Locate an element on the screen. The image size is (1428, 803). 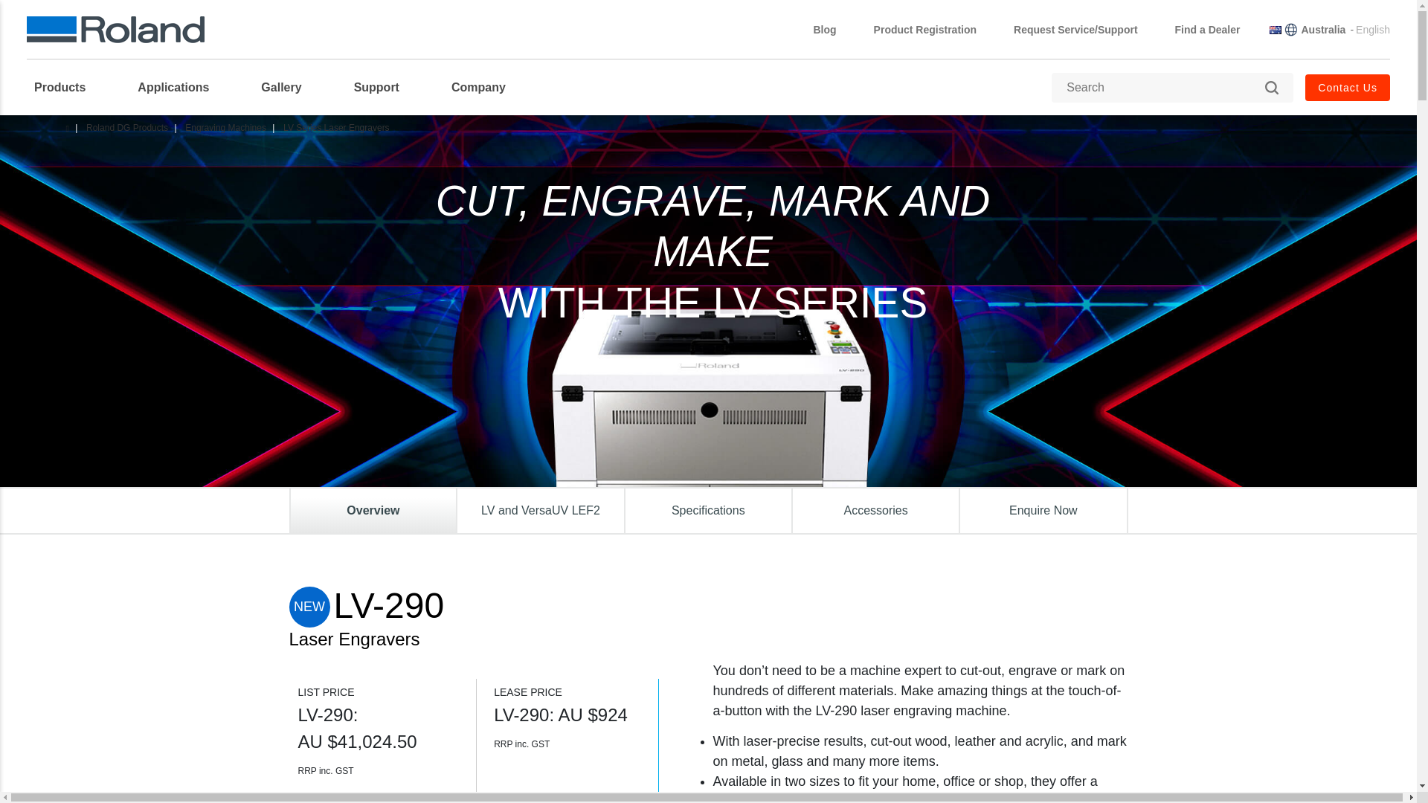
Product Registration is located at coordinates (925, 30).